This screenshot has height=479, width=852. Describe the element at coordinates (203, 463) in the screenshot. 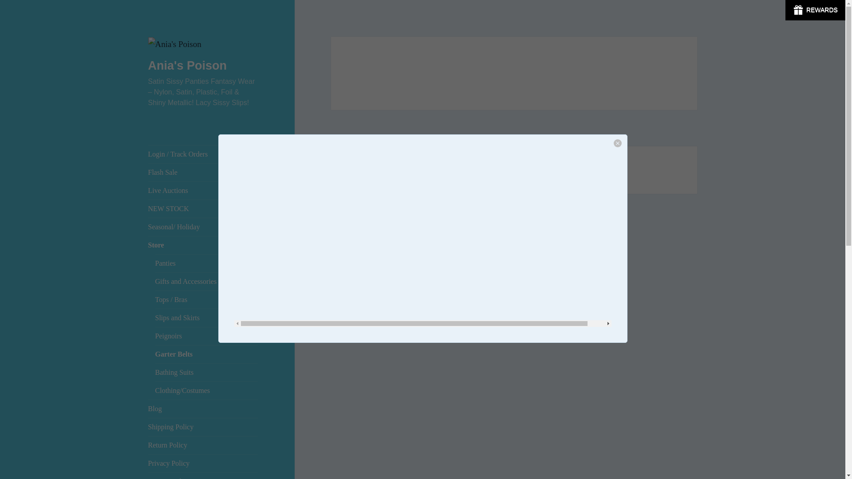

I see `Privacy Policy` at that location.